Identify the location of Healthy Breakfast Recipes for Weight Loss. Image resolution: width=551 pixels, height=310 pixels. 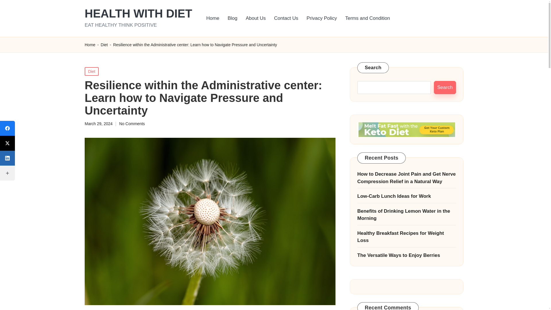
(406, 237).